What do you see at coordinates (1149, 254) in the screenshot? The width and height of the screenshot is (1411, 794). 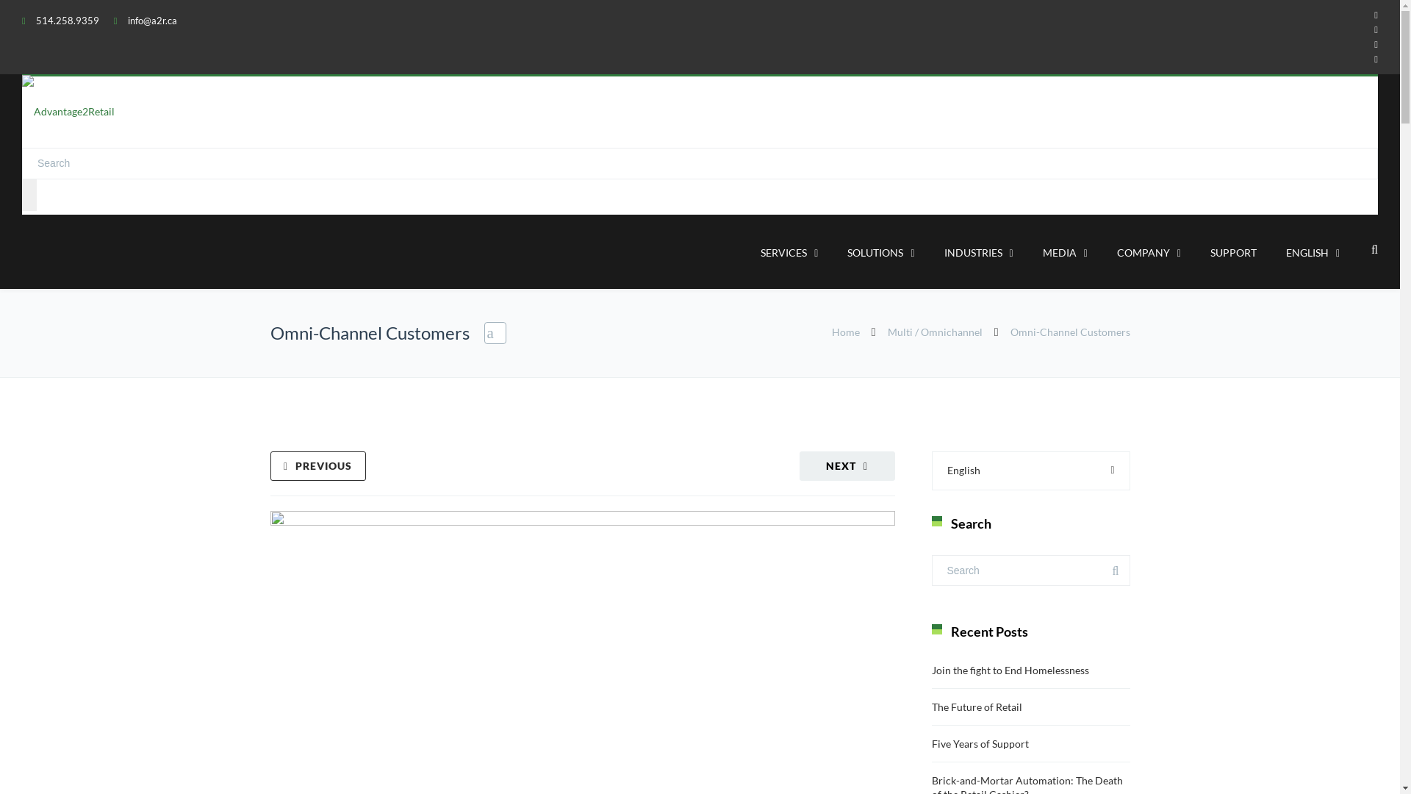 I see `COMPANY` at bounding box center [1149, 254].